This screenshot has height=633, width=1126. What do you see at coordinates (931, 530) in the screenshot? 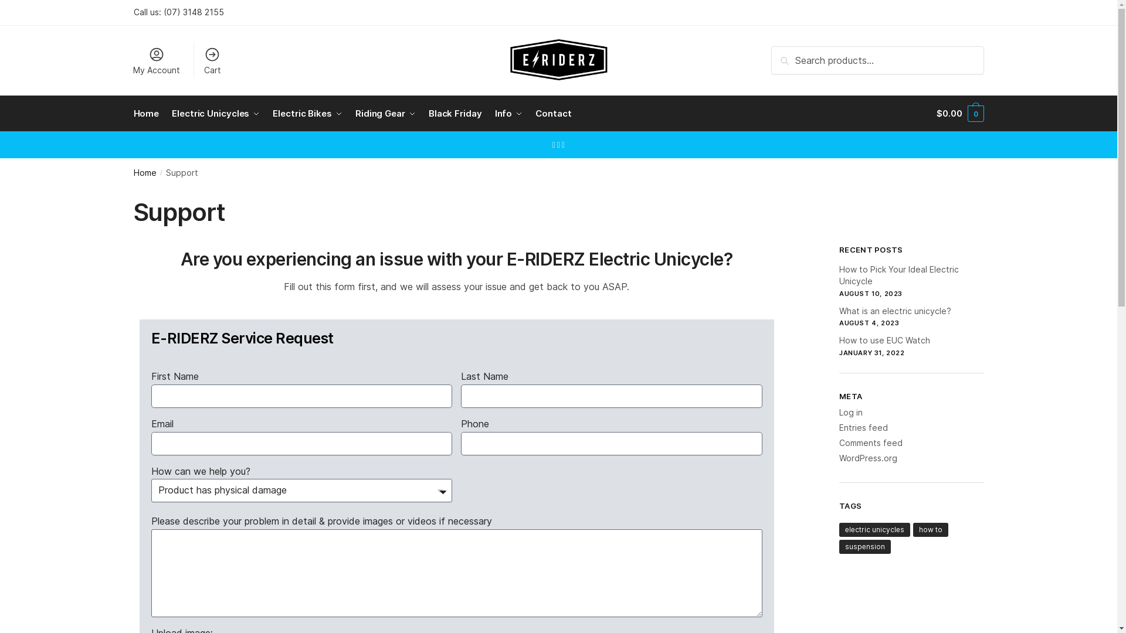
I see `how to` at bounding box center [931, 530].